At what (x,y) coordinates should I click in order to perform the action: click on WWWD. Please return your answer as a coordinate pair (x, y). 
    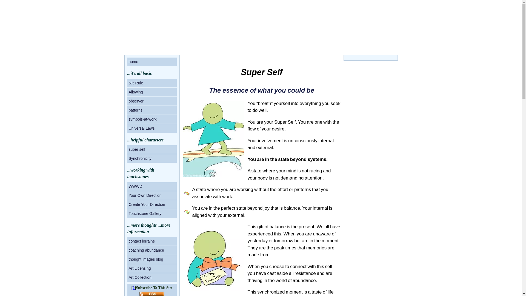
    Looking at the image, I should click on (152, 186).